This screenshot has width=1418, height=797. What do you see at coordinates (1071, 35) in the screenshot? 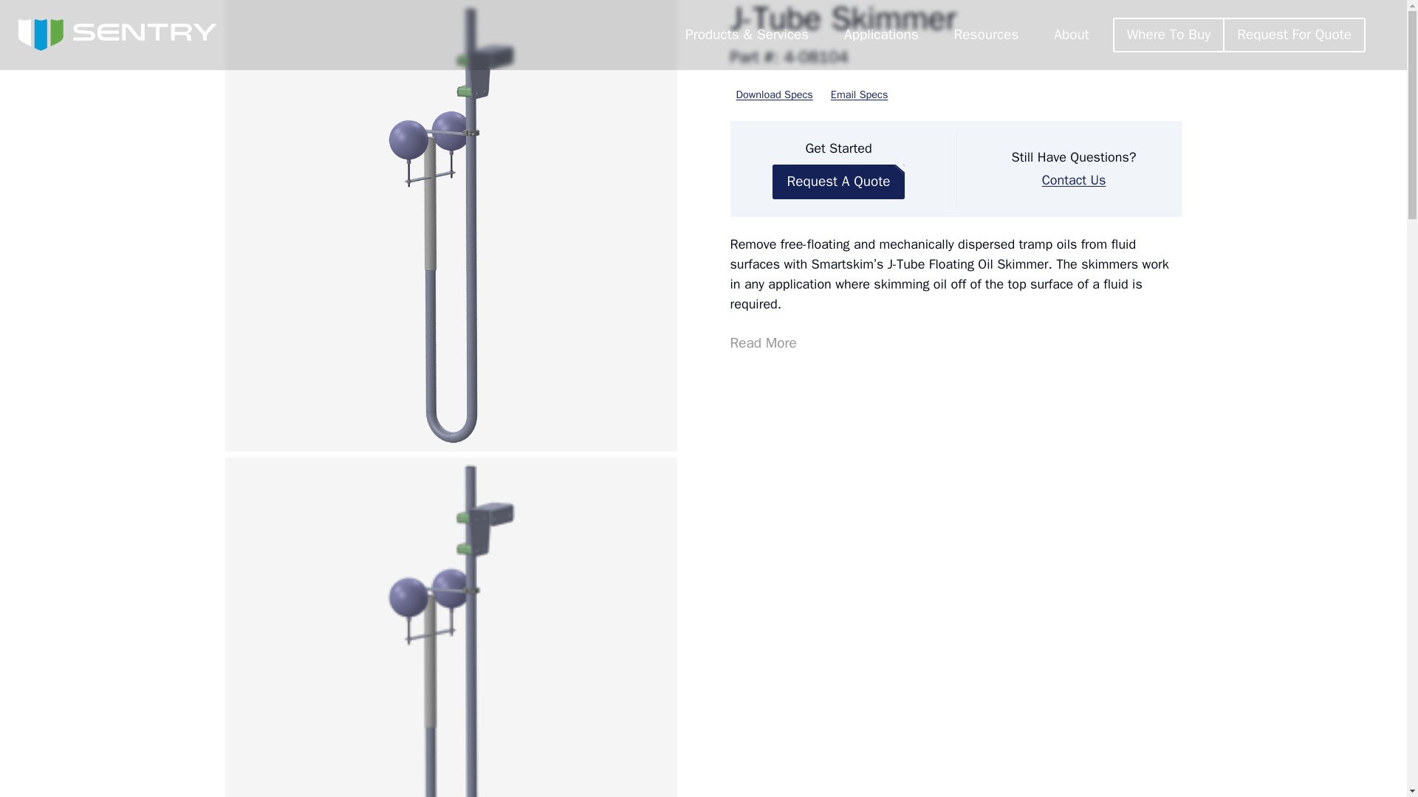
I see `About` at bounding box center [1071, 35].